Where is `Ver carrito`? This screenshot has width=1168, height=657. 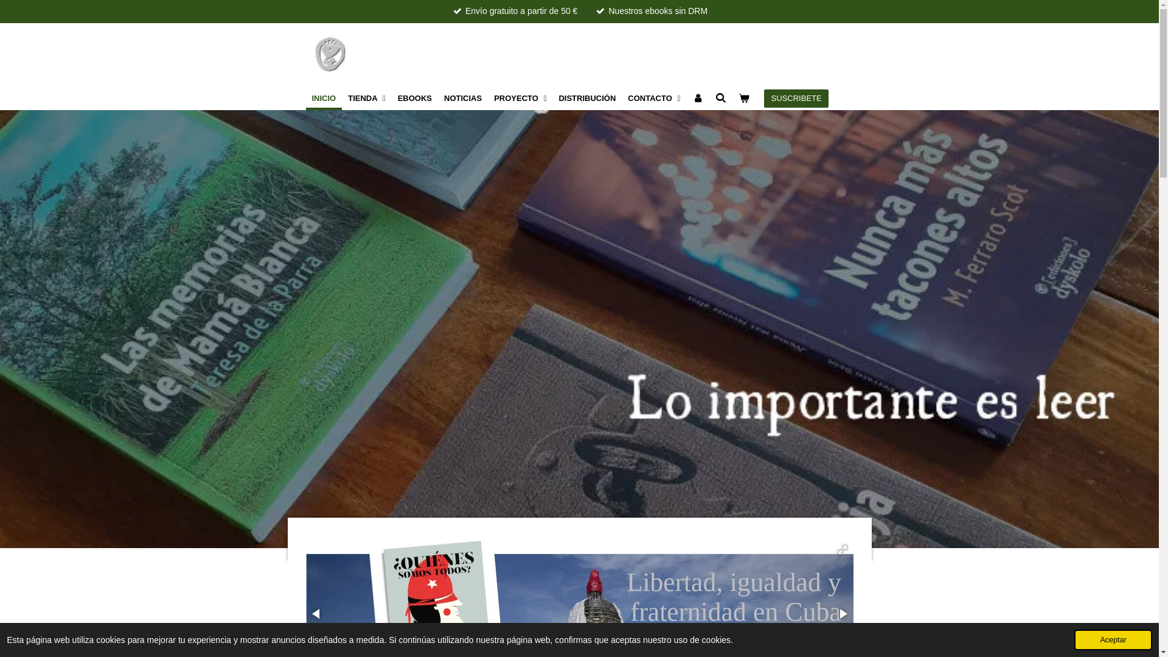 Ver carrito is located at coordinates (745, 99).